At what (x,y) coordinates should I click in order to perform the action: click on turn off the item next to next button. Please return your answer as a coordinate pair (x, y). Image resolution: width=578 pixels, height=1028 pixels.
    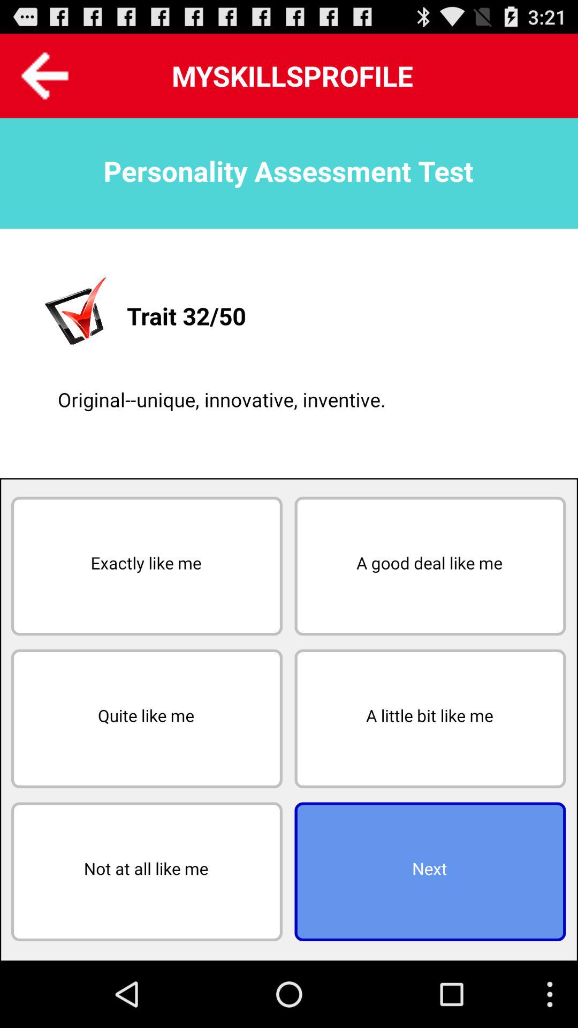
    Looking at the image, I should click on (147, 872).